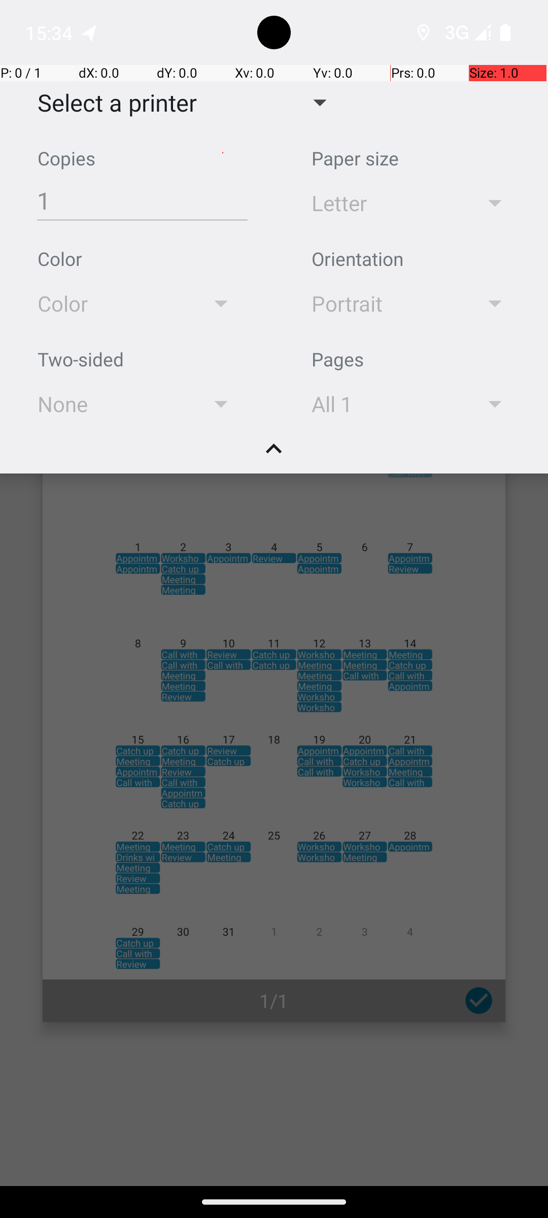  What do you see at coordinates (357, 259) in the screenshot?
I see `Orientation` at bounding box center [357, 259].